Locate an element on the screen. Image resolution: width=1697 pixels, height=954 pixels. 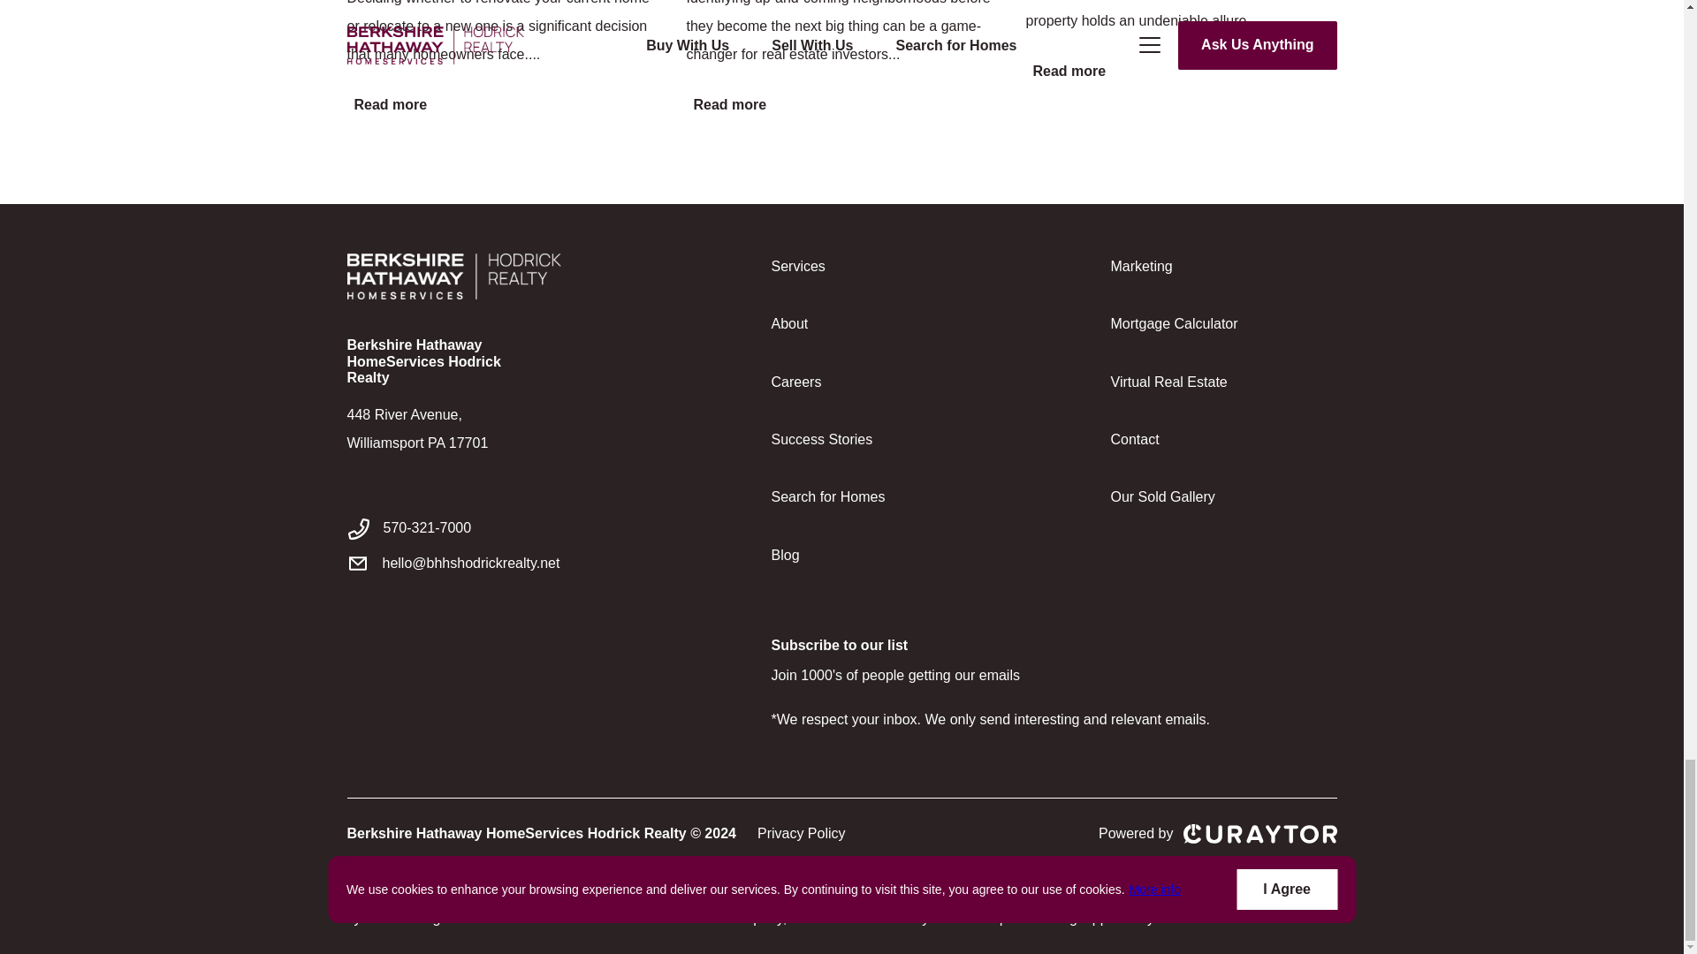
Read more is located at coordinates (386, 105).